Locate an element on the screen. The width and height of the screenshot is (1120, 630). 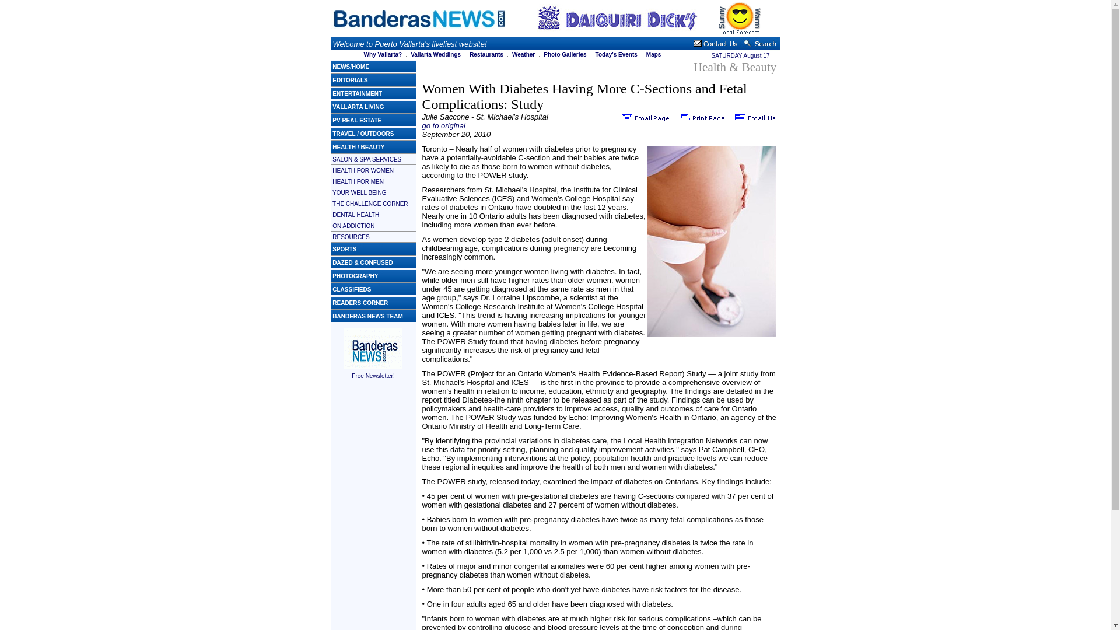
YOUR WELL BEING is located at coordinates (359, 192).